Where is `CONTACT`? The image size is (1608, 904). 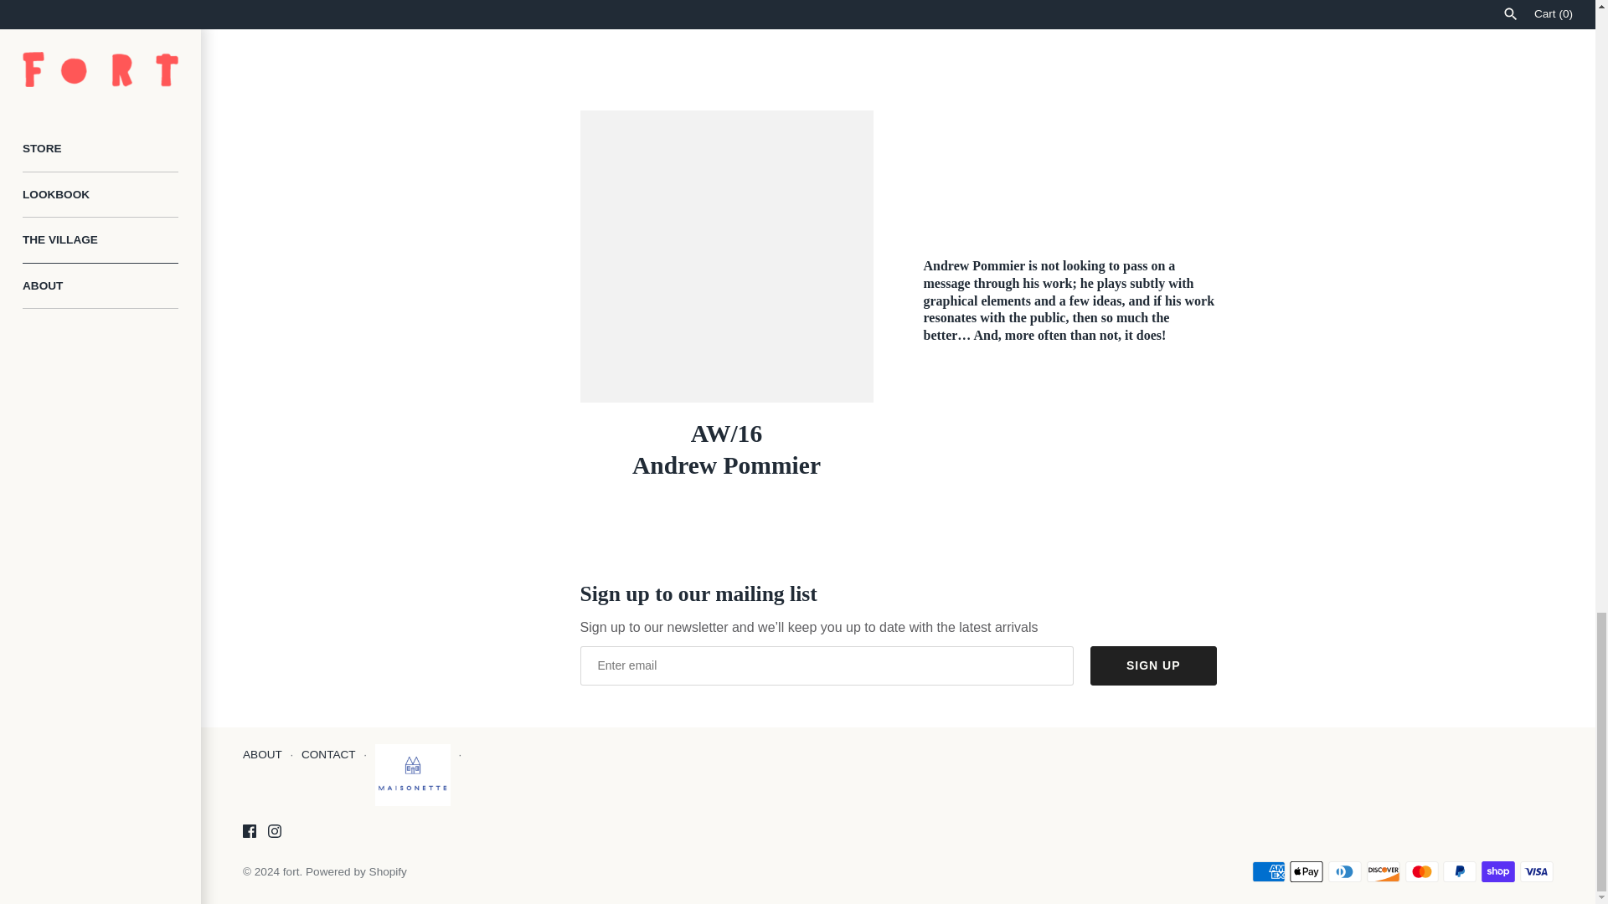
CONTACT is located at coordinates (328, 755).